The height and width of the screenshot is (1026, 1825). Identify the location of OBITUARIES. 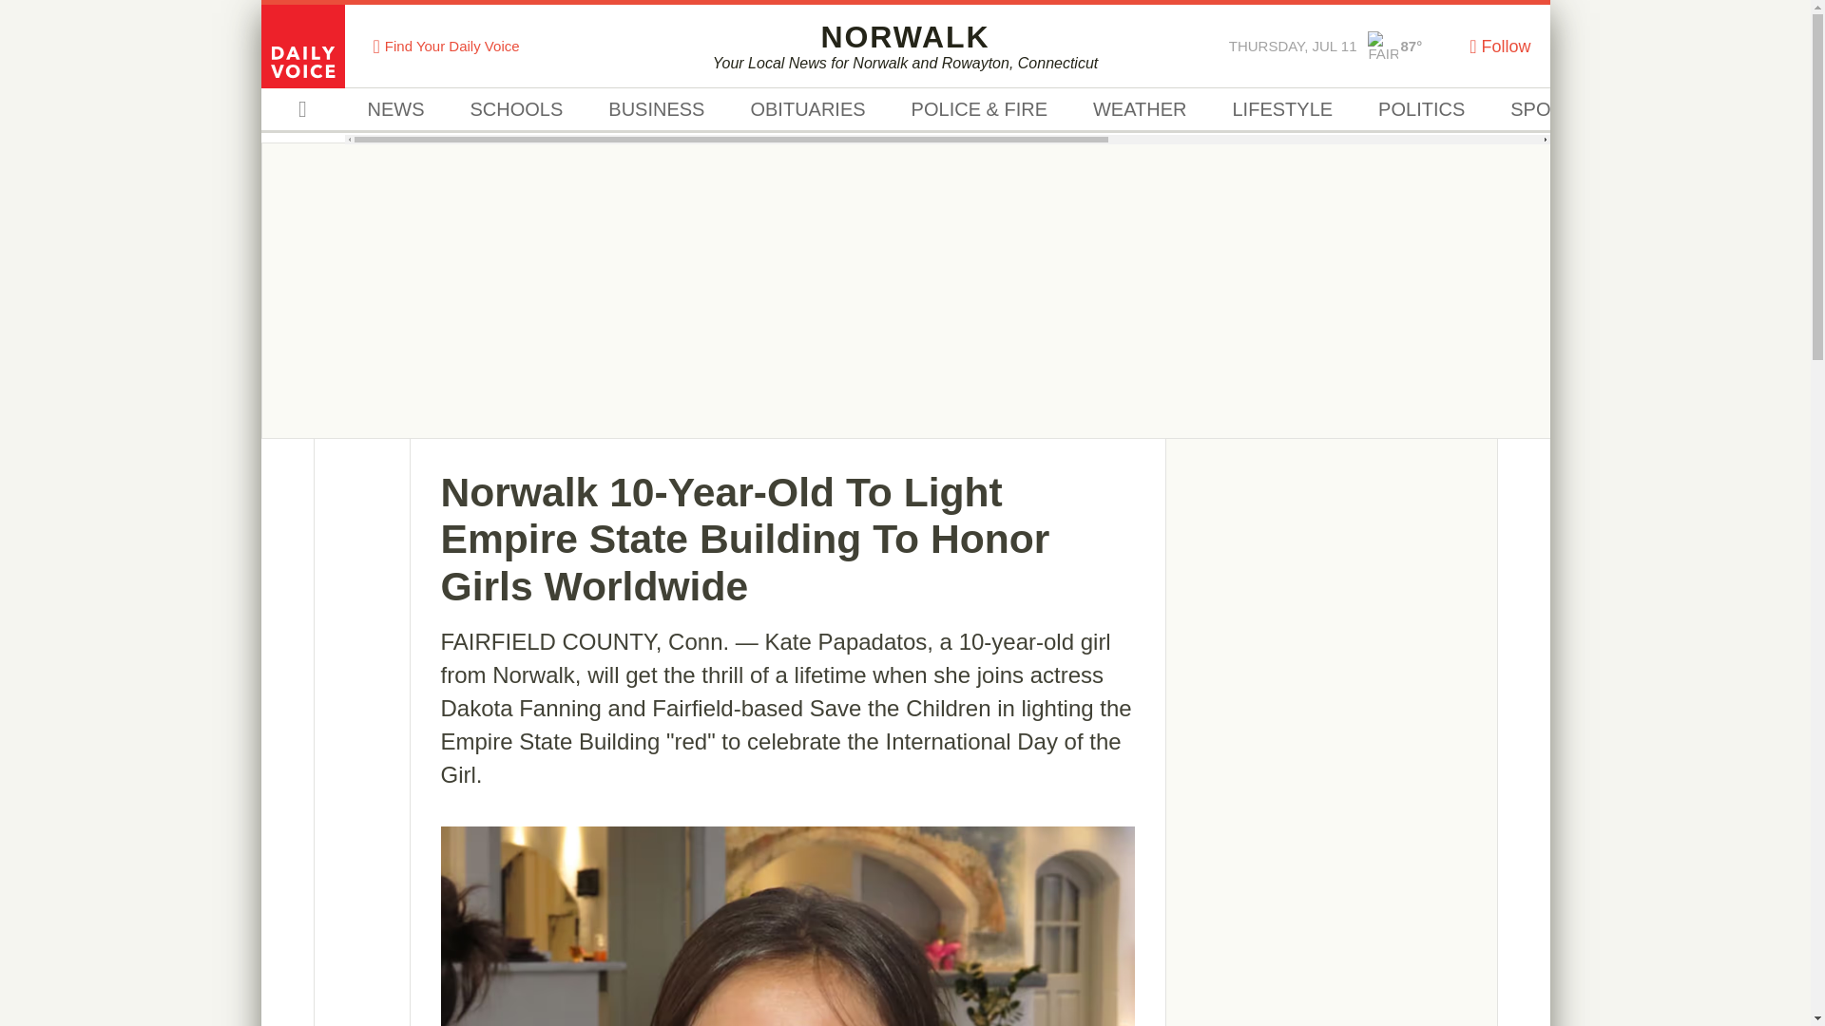
(806, 110).